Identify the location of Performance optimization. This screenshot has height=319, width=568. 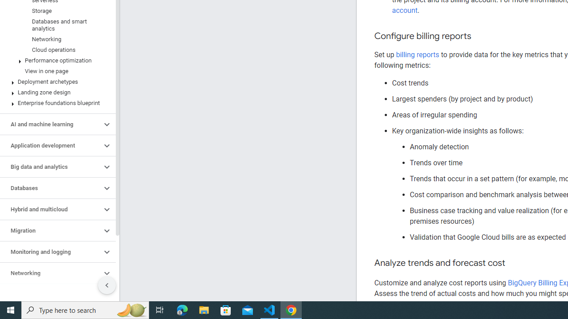
(56, 22).